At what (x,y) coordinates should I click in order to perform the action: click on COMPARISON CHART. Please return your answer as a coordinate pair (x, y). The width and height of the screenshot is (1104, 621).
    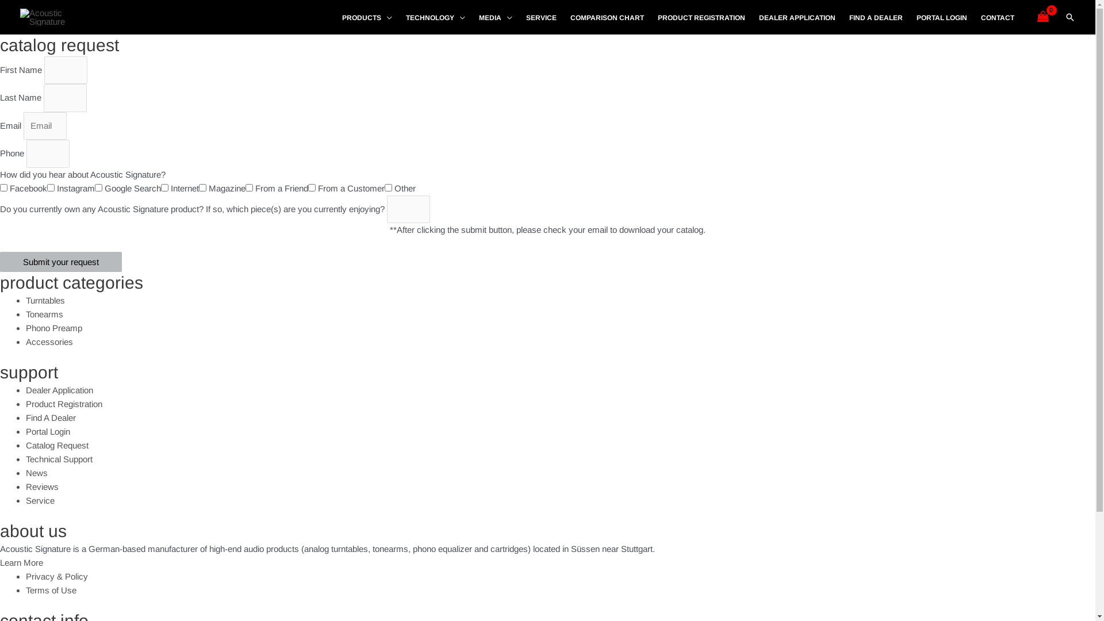
    Looking at the image, I should click on (607, 18).